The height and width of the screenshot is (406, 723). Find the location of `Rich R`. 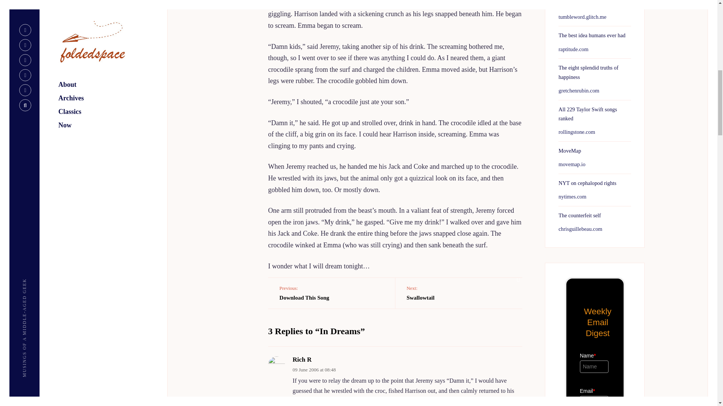

Rich R is located at coordinates (302, 359).